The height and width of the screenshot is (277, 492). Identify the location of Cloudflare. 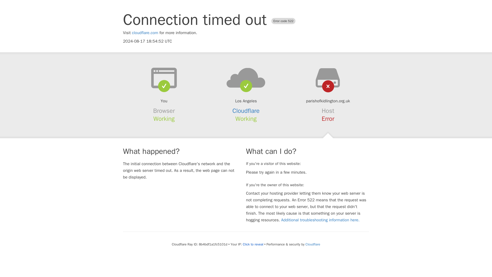
(313, 244).